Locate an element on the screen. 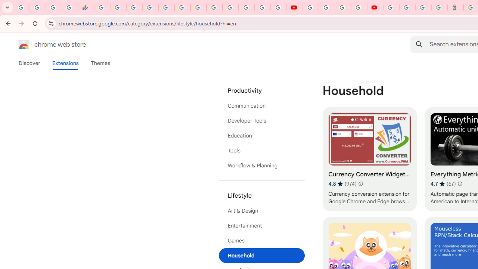  Google Account Help is located at coordinates (327, 7).